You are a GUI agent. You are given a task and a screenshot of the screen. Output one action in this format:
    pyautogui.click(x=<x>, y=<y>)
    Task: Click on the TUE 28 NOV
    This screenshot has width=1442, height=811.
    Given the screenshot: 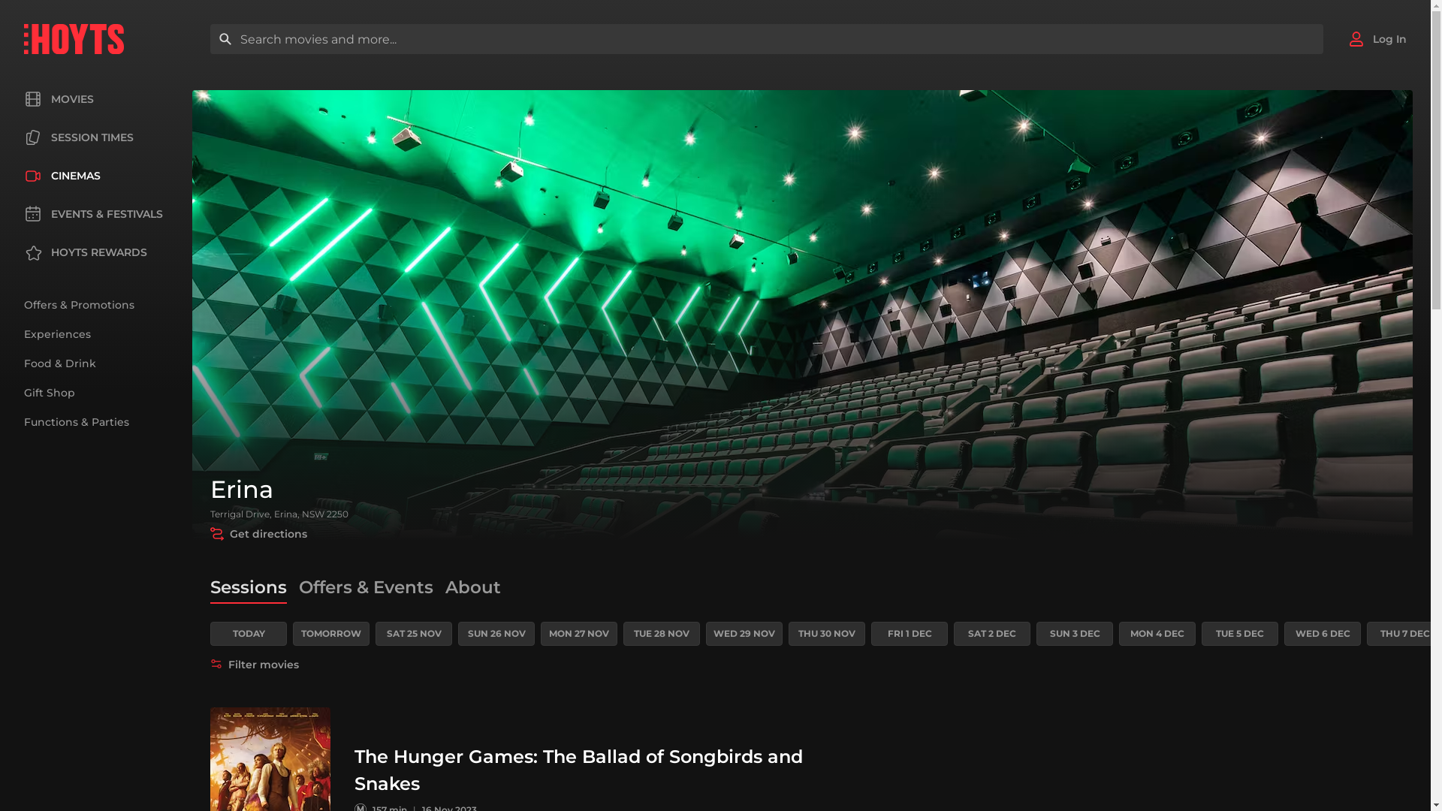 What is the action you would take?
    pyautogui.click(x=662, y=634)
    